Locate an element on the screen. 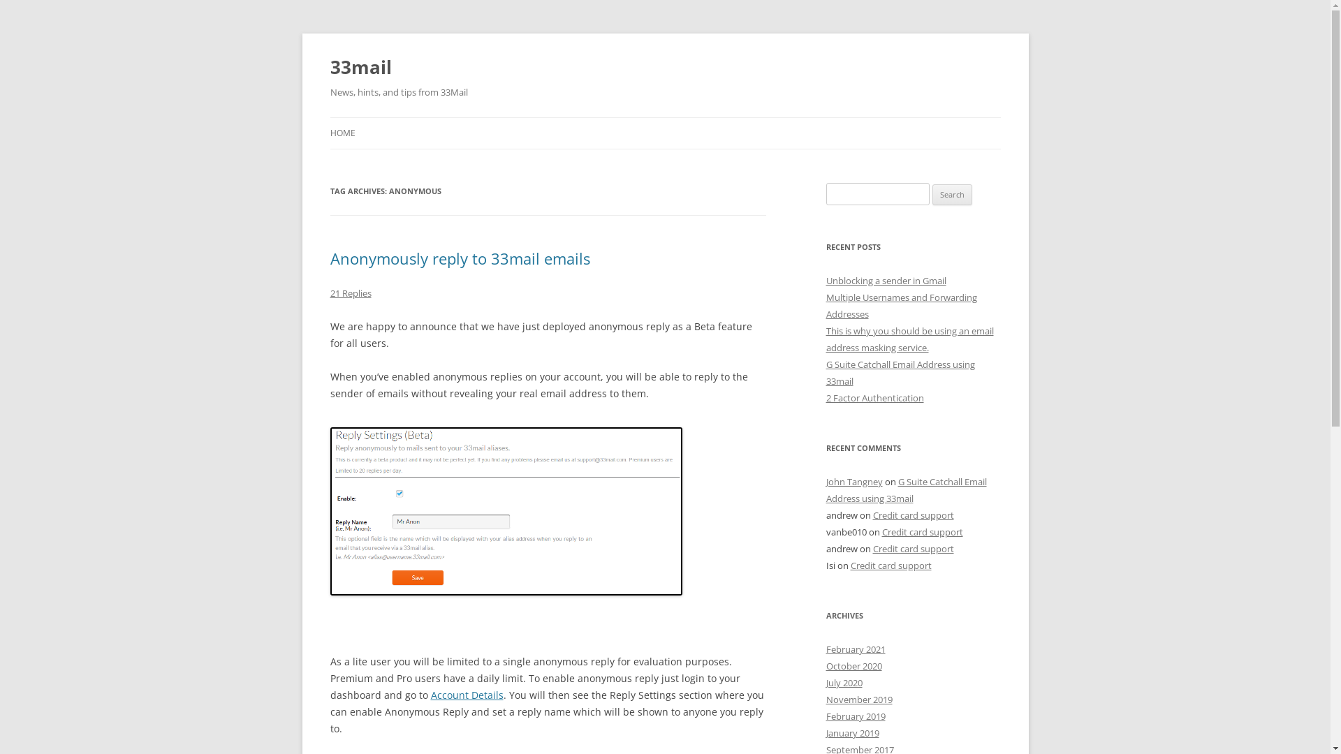 The width and height of the screenshot is (1341, 754). G Suite Catchall Email Address using 33mail is located at coordinates (900, 373).